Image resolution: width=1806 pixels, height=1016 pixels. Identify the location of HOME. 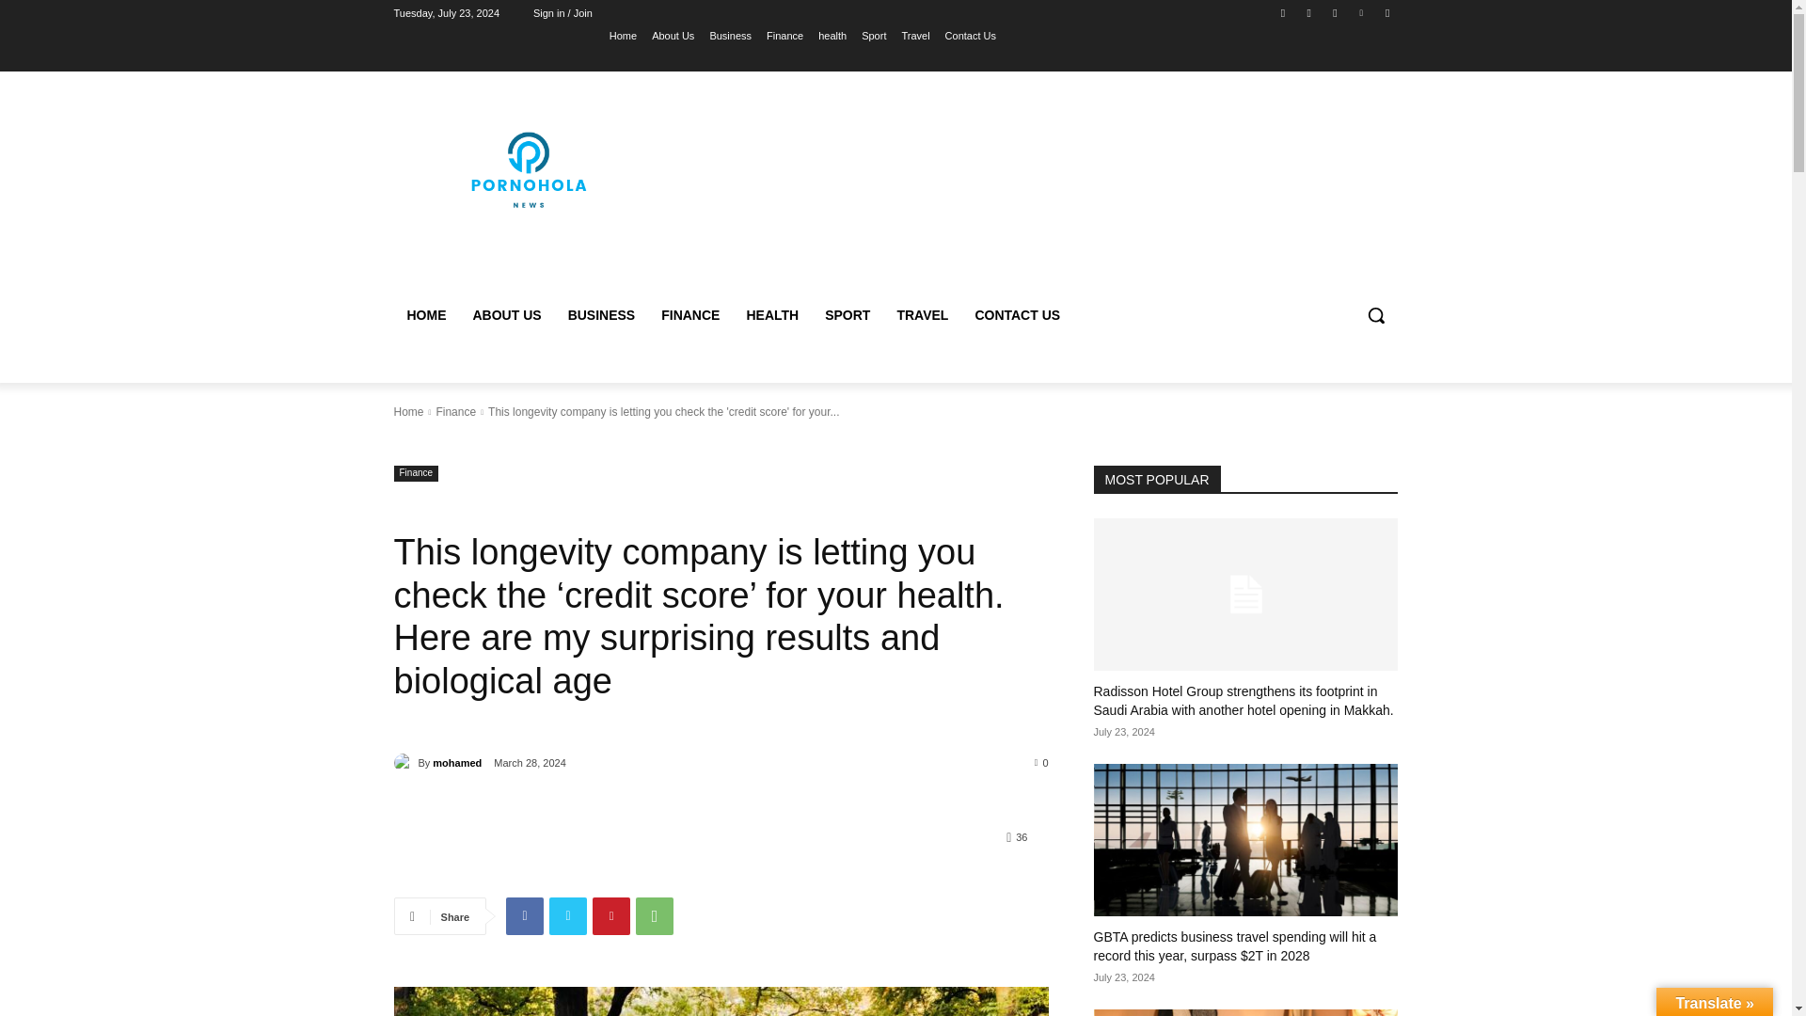
(425, 314).